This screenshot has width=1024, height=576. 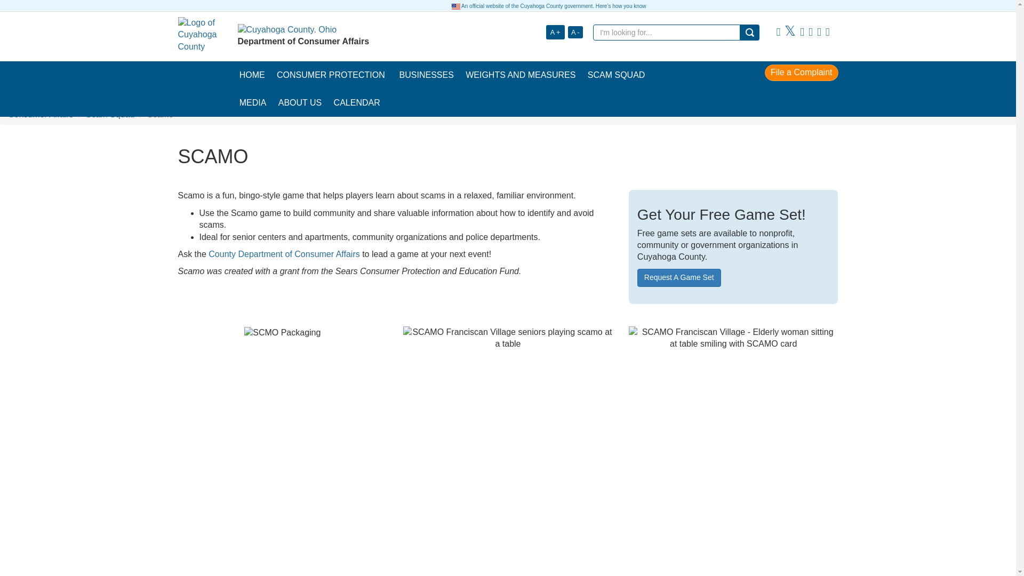 What do you see at coordinates (284, 254) in the screenshot?
I see `County Department of Consumer Affairs` at bounding box center [284, 254].